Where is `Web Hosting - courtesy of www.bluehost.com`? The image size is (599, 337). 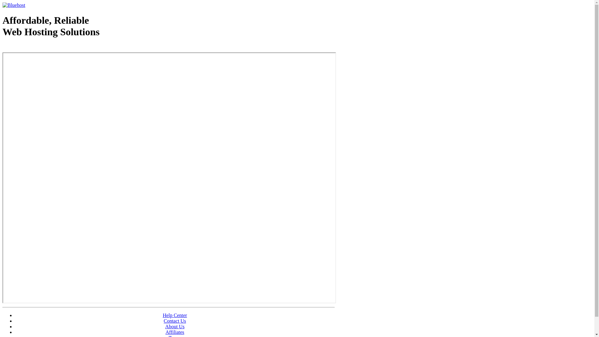 Web Hosting - courtesy of www.bluehost.com is located at coordinates (39, 48).